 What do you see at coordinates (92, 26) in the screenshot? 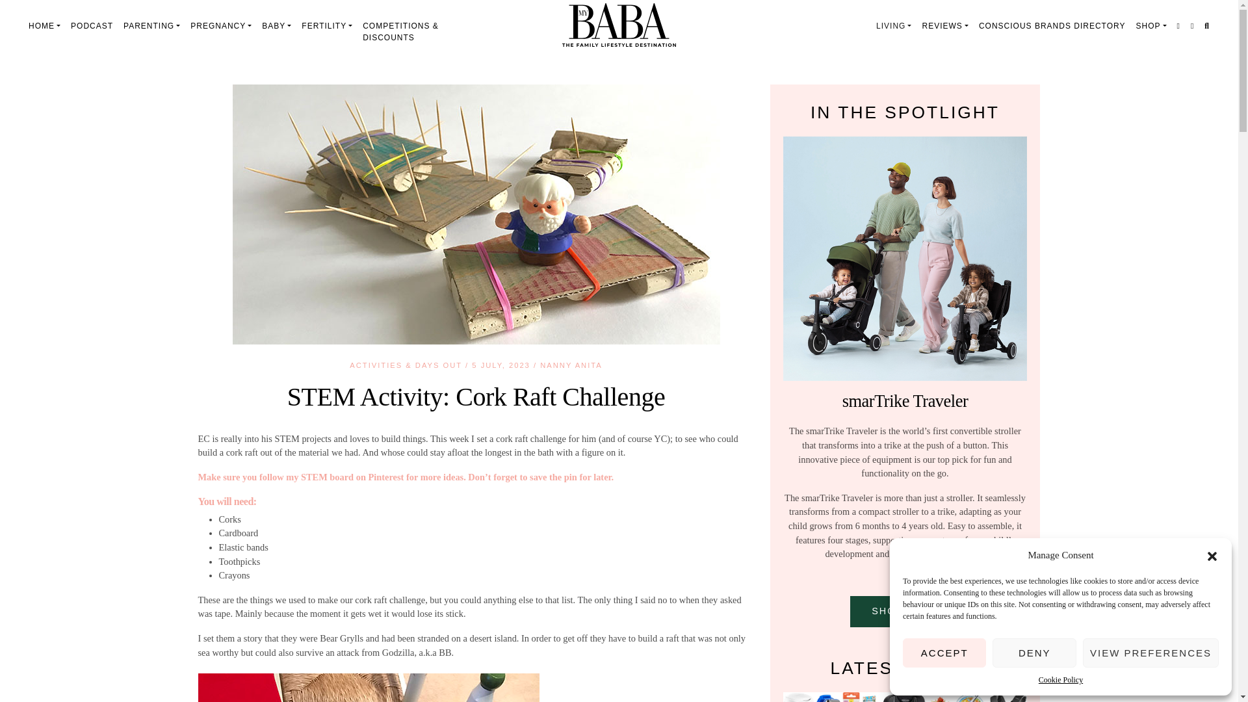
I see `PODCAST` at bounding box center [92, 26].